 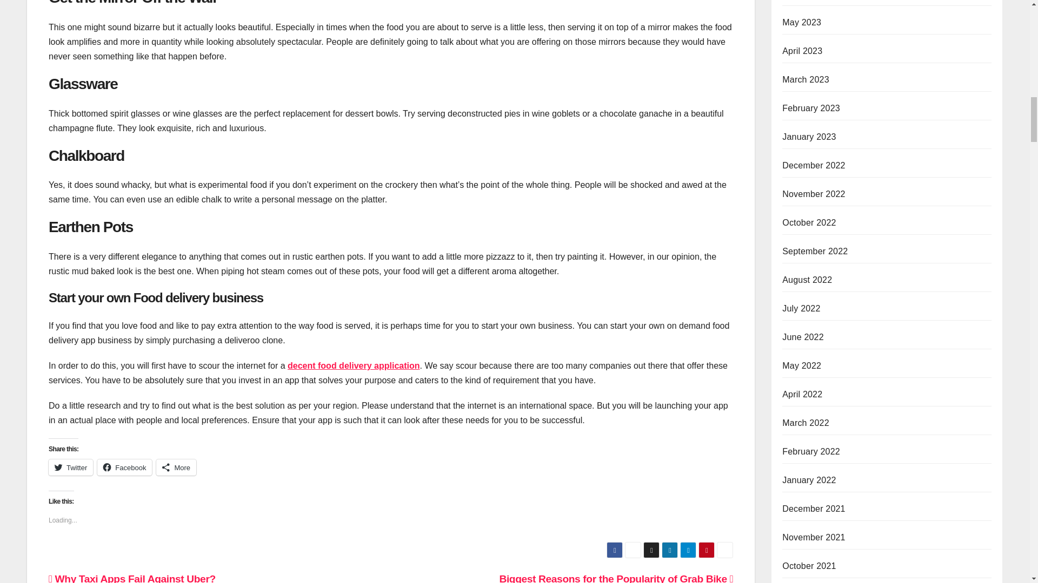 What do you see at coordinates (176, 467) in the screenshot?
I see `More` at bounding box center [176, 467].